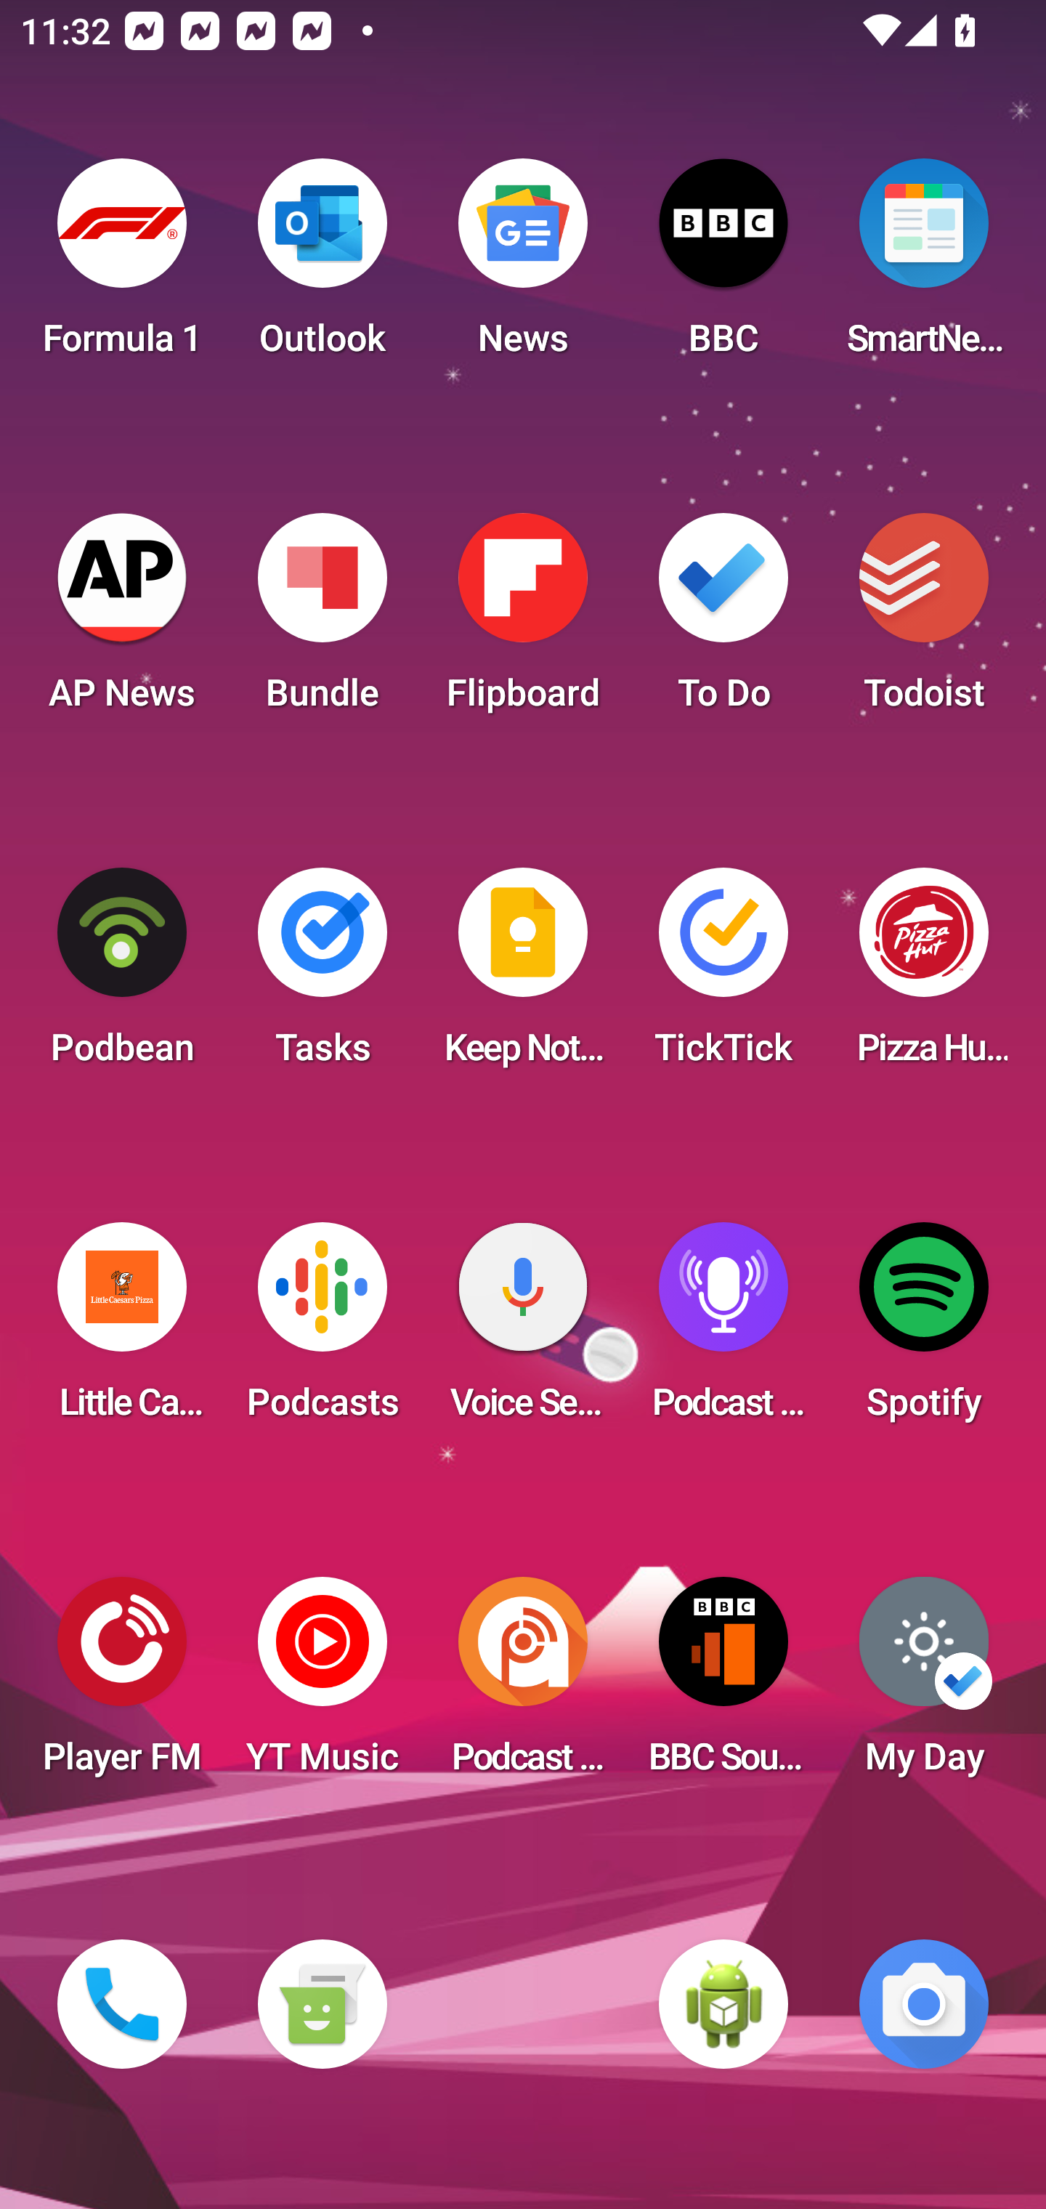  What do you see at coordinates (924, 975) in the screenshot?
I see `Pizza Hut HK & Macau` at bounding box center [924, 975].